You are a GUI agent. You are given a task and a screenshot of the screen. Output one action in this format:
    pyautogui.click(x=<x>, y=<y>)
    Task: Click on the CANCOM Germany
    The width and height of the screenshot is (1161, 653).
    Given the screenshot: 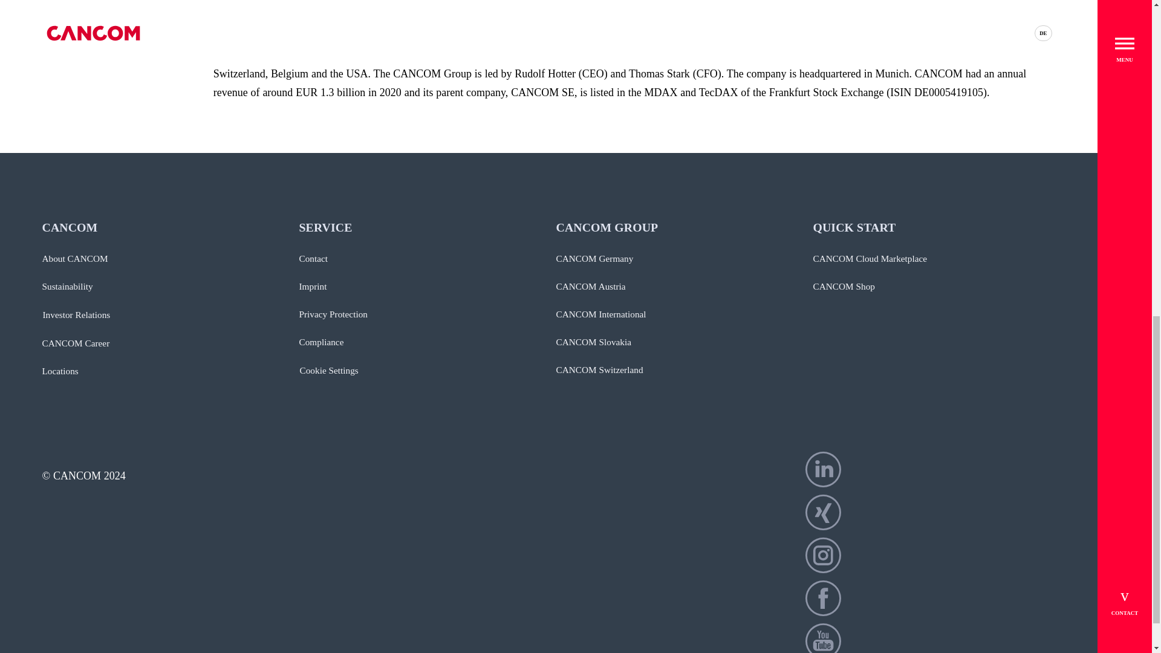 What is the action you would take?
    pyautogui.click(x=595, y=258)
    